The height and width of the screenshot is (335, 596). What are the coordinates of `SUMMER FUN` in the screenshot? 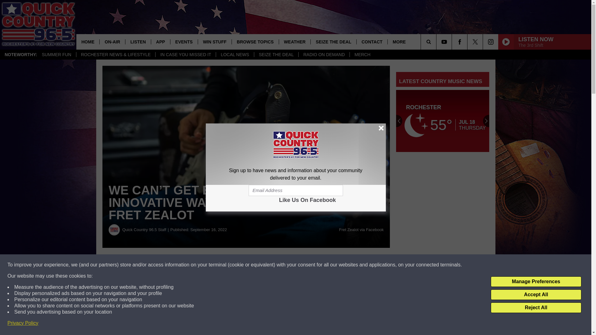 It's located at (56, 55).